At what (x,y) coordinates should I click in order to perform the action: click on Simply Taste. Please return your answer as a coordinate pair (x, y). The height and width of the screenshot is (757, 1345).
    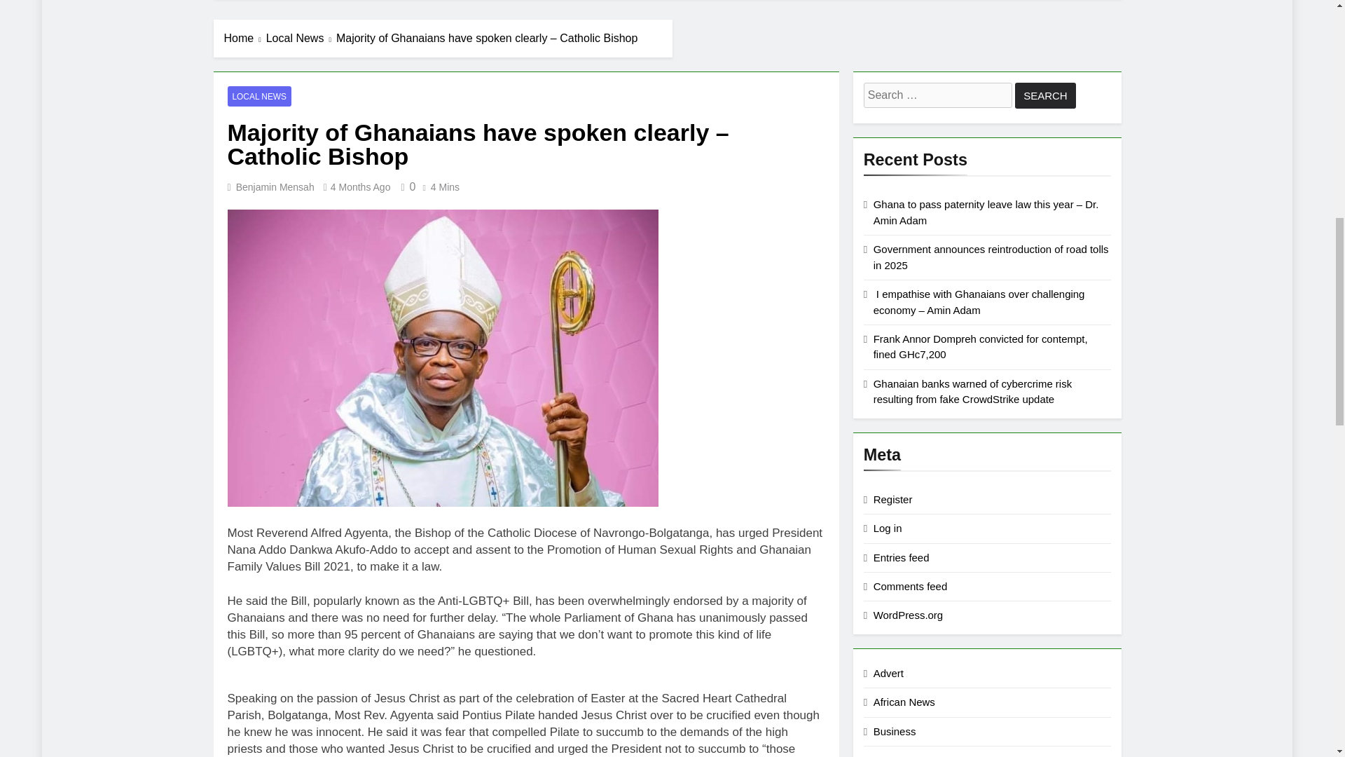
    Looking at the image, I should click on (646, 3).